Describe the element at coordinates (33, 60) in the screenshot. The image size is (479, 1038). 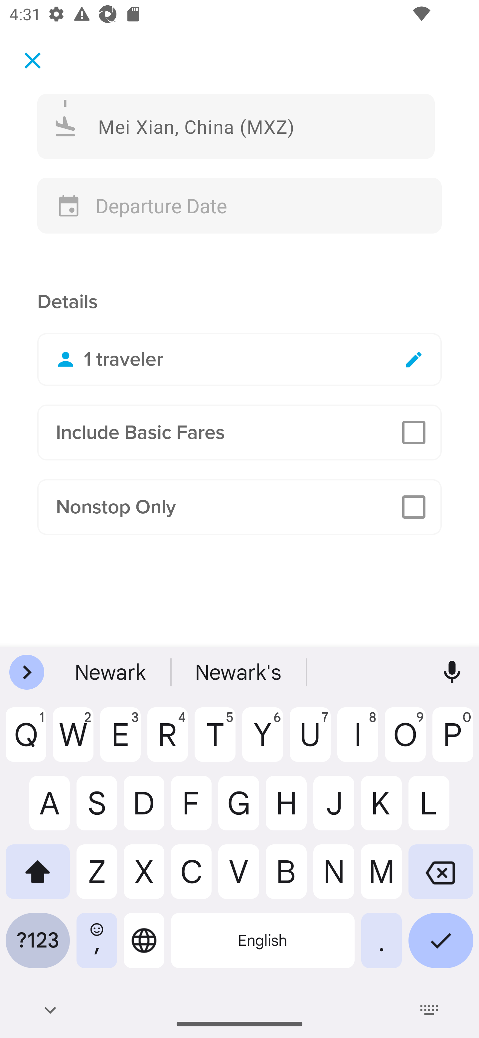
I see `Cancel` at that location.